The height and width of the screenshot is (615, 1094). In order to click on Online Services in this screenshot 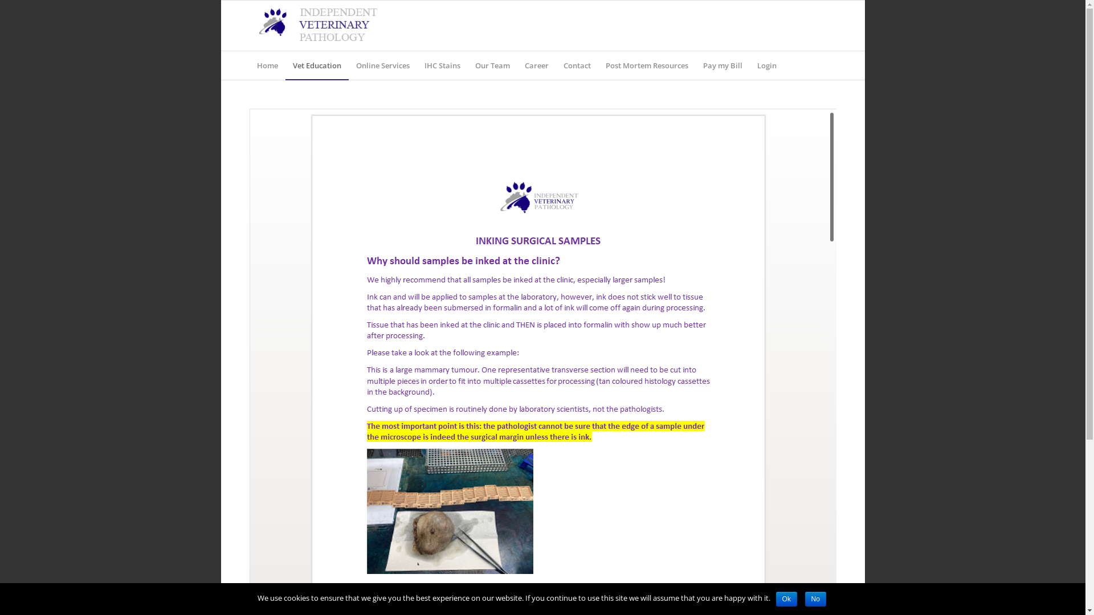, I will do `click(383, 65)`.